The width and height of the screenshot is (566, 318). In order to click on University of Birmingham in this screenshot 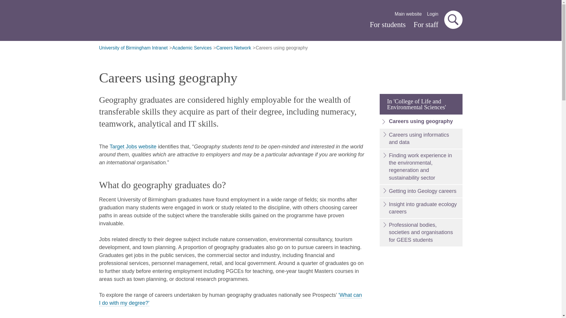, I will do `click(163, 21)`.